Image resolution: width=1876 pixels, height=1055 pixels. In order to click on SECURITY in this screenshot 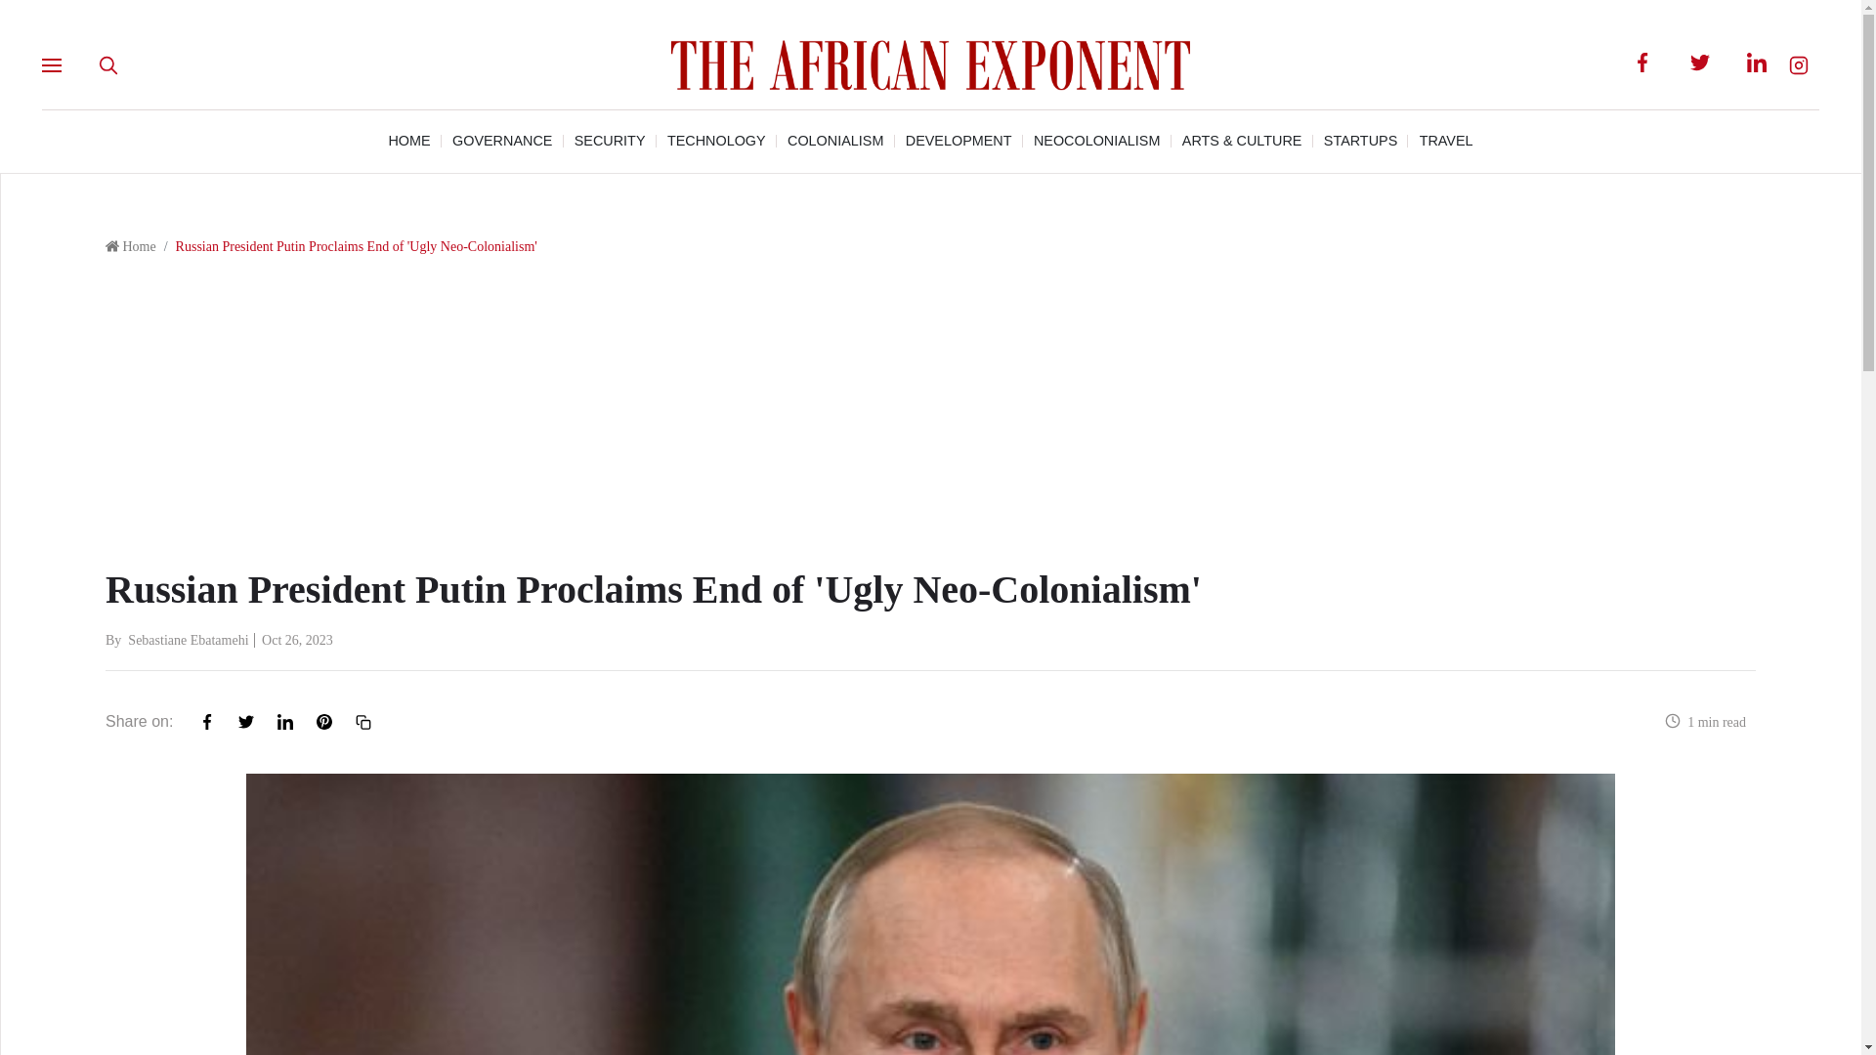, I will do `click(610, 141)`.